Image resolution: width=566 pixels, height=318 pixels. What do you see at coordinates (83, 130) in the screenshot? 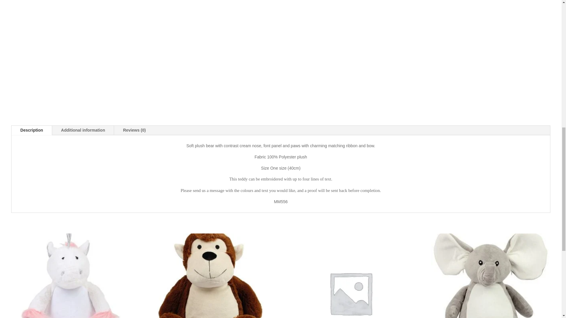
I see `Additional information` at bounding box center [83, 130].